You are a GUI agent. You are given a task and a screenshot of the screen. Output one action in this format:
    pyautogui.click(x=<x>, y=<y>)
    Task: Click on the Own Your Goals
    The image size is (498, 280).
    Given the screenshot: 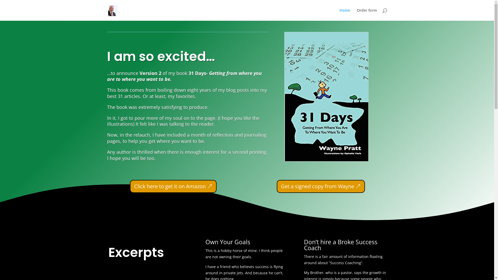 What is the action you would take?
    pyautogui.click(x=228, y=242)
    